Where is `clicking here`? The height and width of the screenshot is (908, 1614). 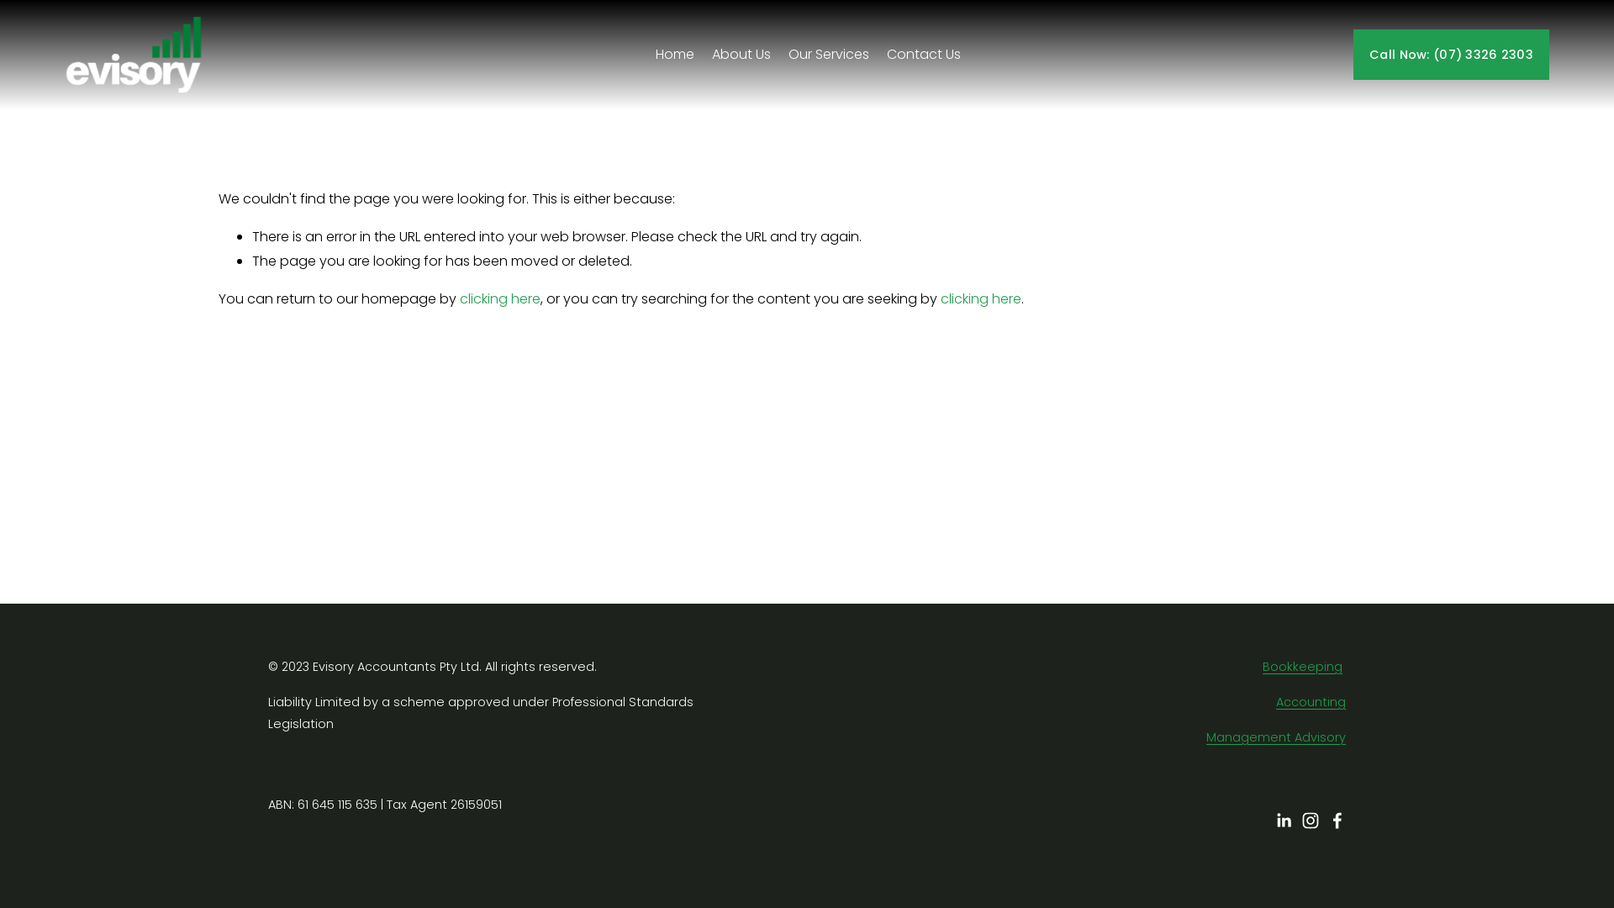
clicking here is located at coordinates (981, 299).